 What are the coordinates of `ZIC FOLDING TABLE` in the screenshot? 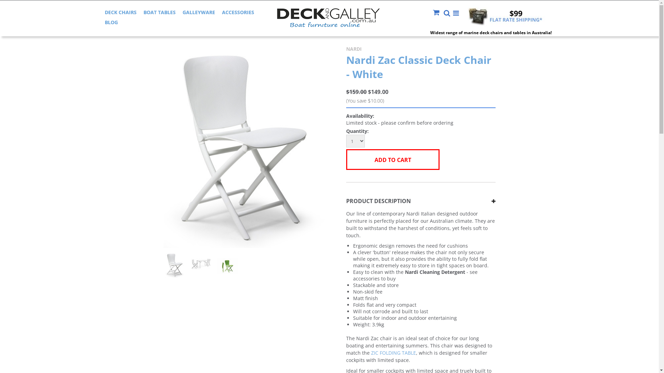 It's located at (394, 353).